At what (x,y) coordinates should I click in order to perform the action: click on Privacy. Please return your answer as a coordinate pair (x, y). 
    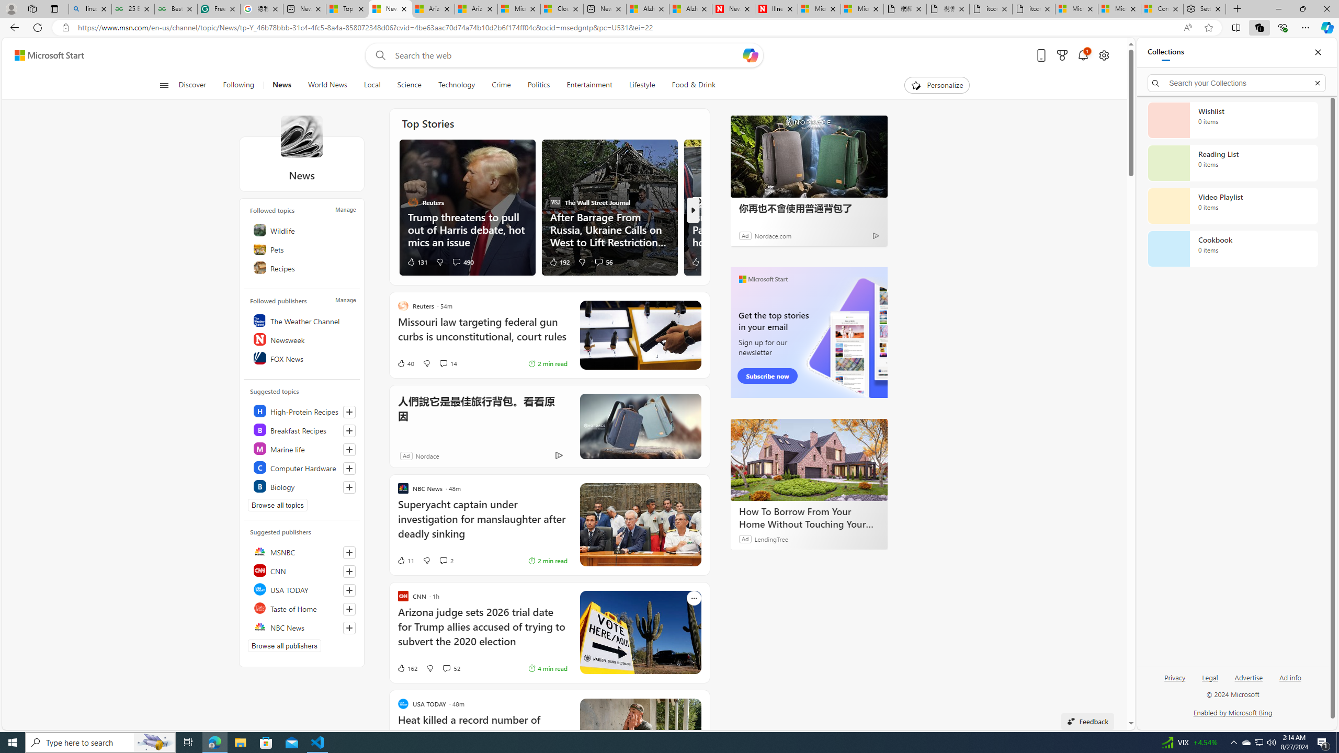
    Looking at the image, I should click on (1175, 682).